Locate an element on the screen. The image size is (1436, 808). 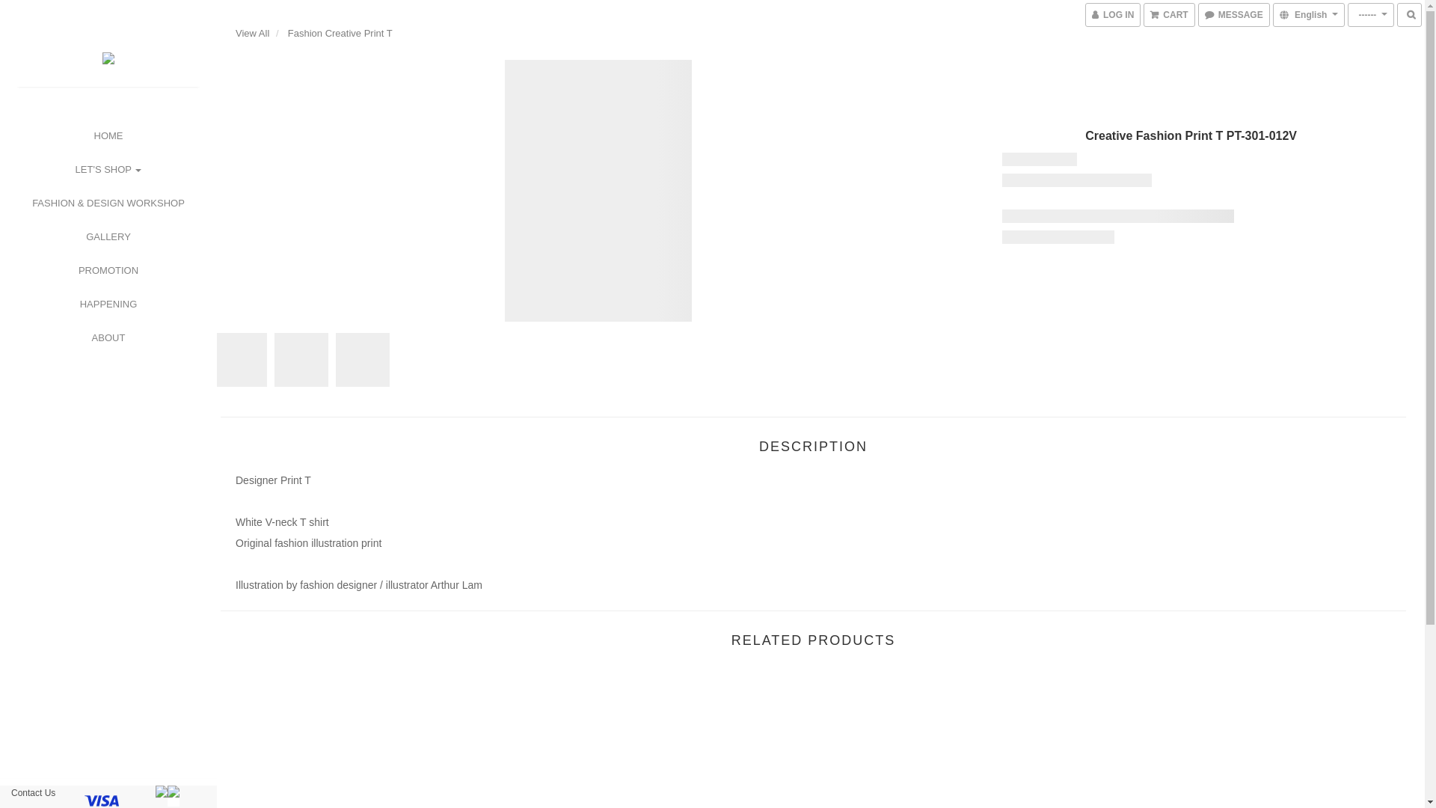
LET'S SHOP is located at coordinates (109, 169).